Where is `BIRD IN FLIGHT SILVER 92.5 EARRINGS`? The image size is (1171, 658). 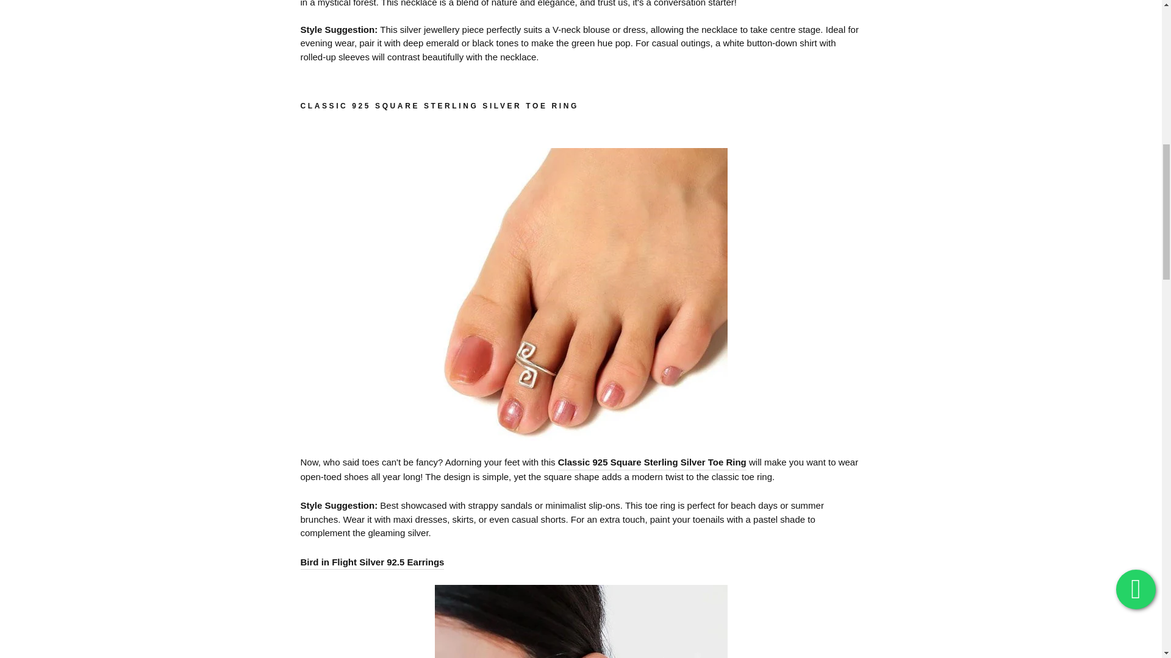
BIRD IN FLIGHT SILVER 92.5 EARRINGS is located at coordinates (371, 563).